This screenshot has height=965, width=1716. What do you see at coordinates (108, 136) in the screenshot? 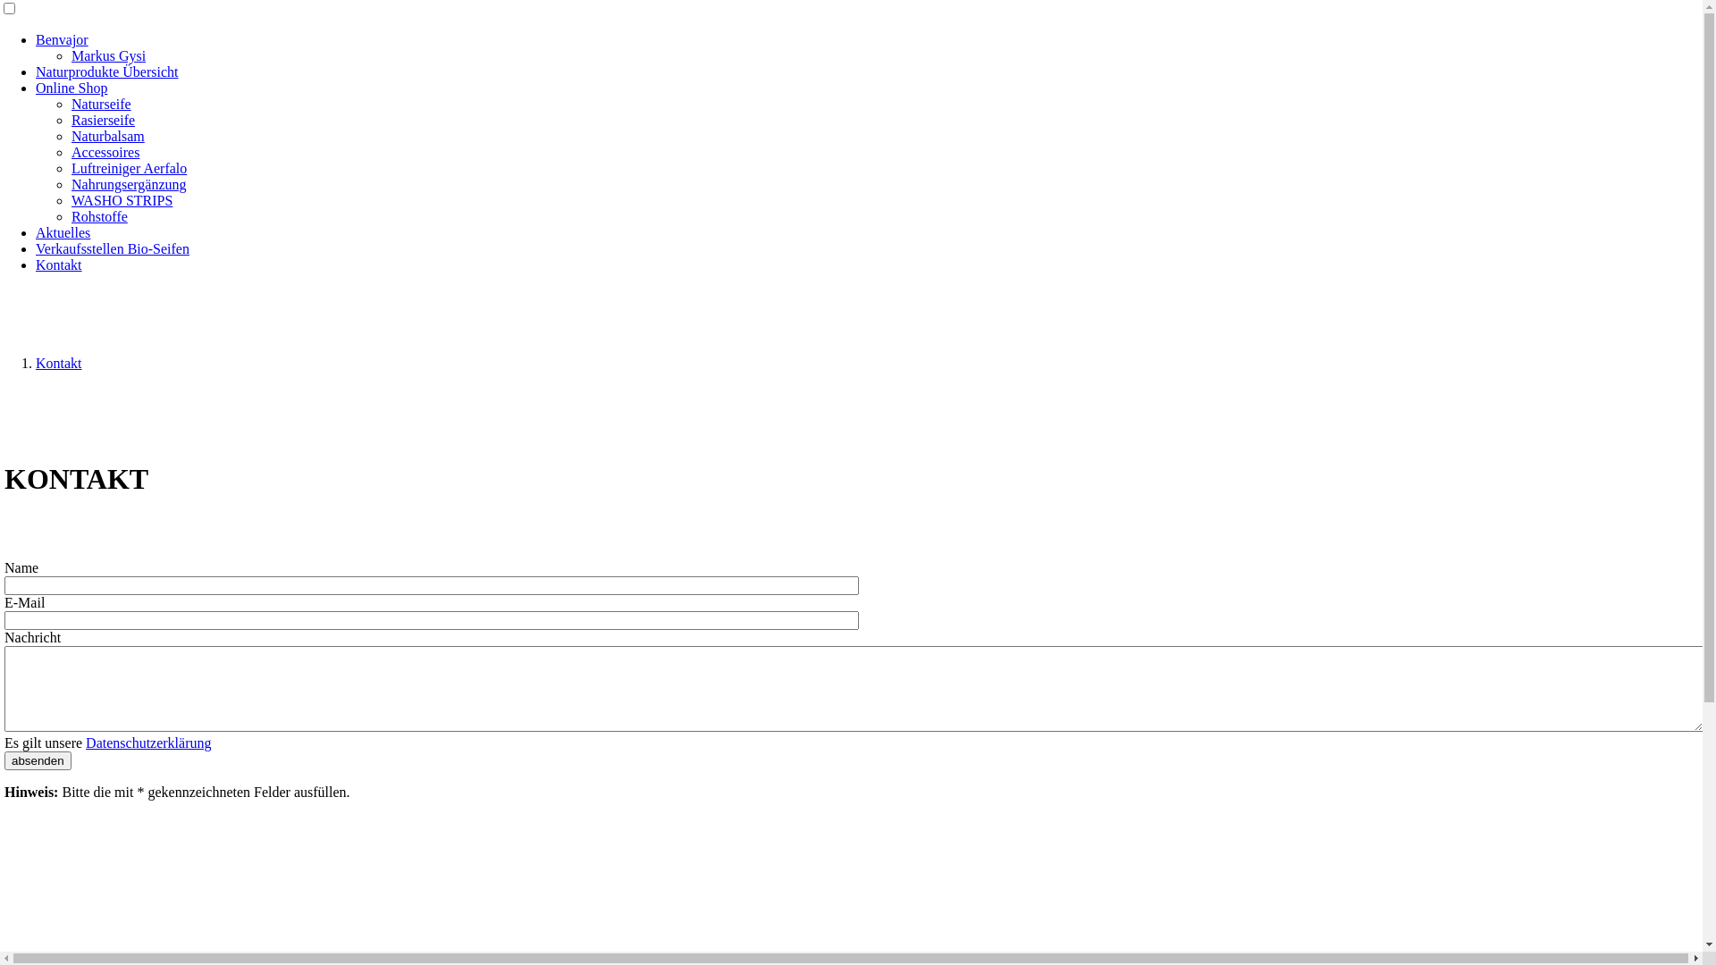
I see `Naturbalsam` at bounding box center [108, 136].